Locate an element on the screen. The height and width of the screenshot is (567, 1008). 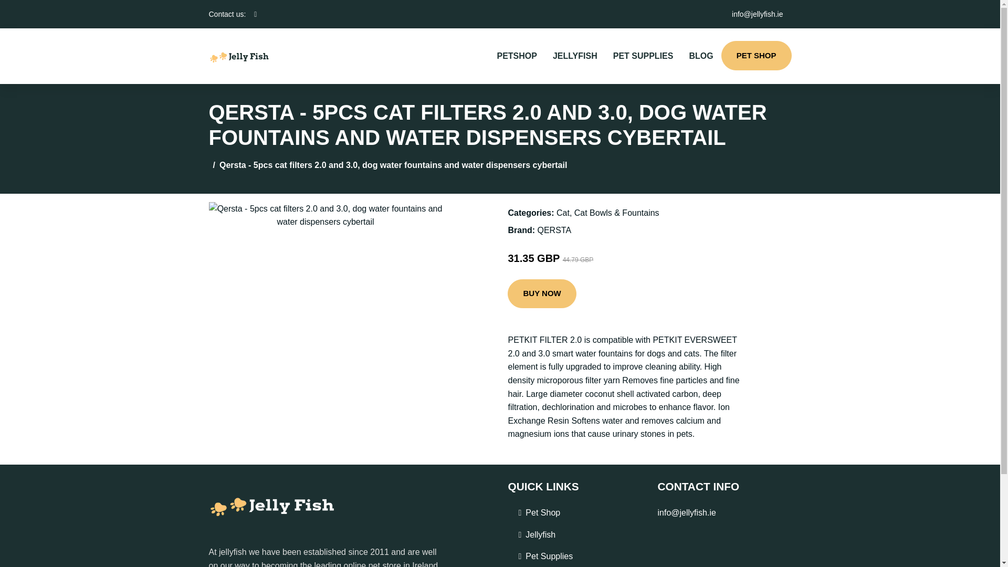
BUY NOW is located at coordinates (542, 294).